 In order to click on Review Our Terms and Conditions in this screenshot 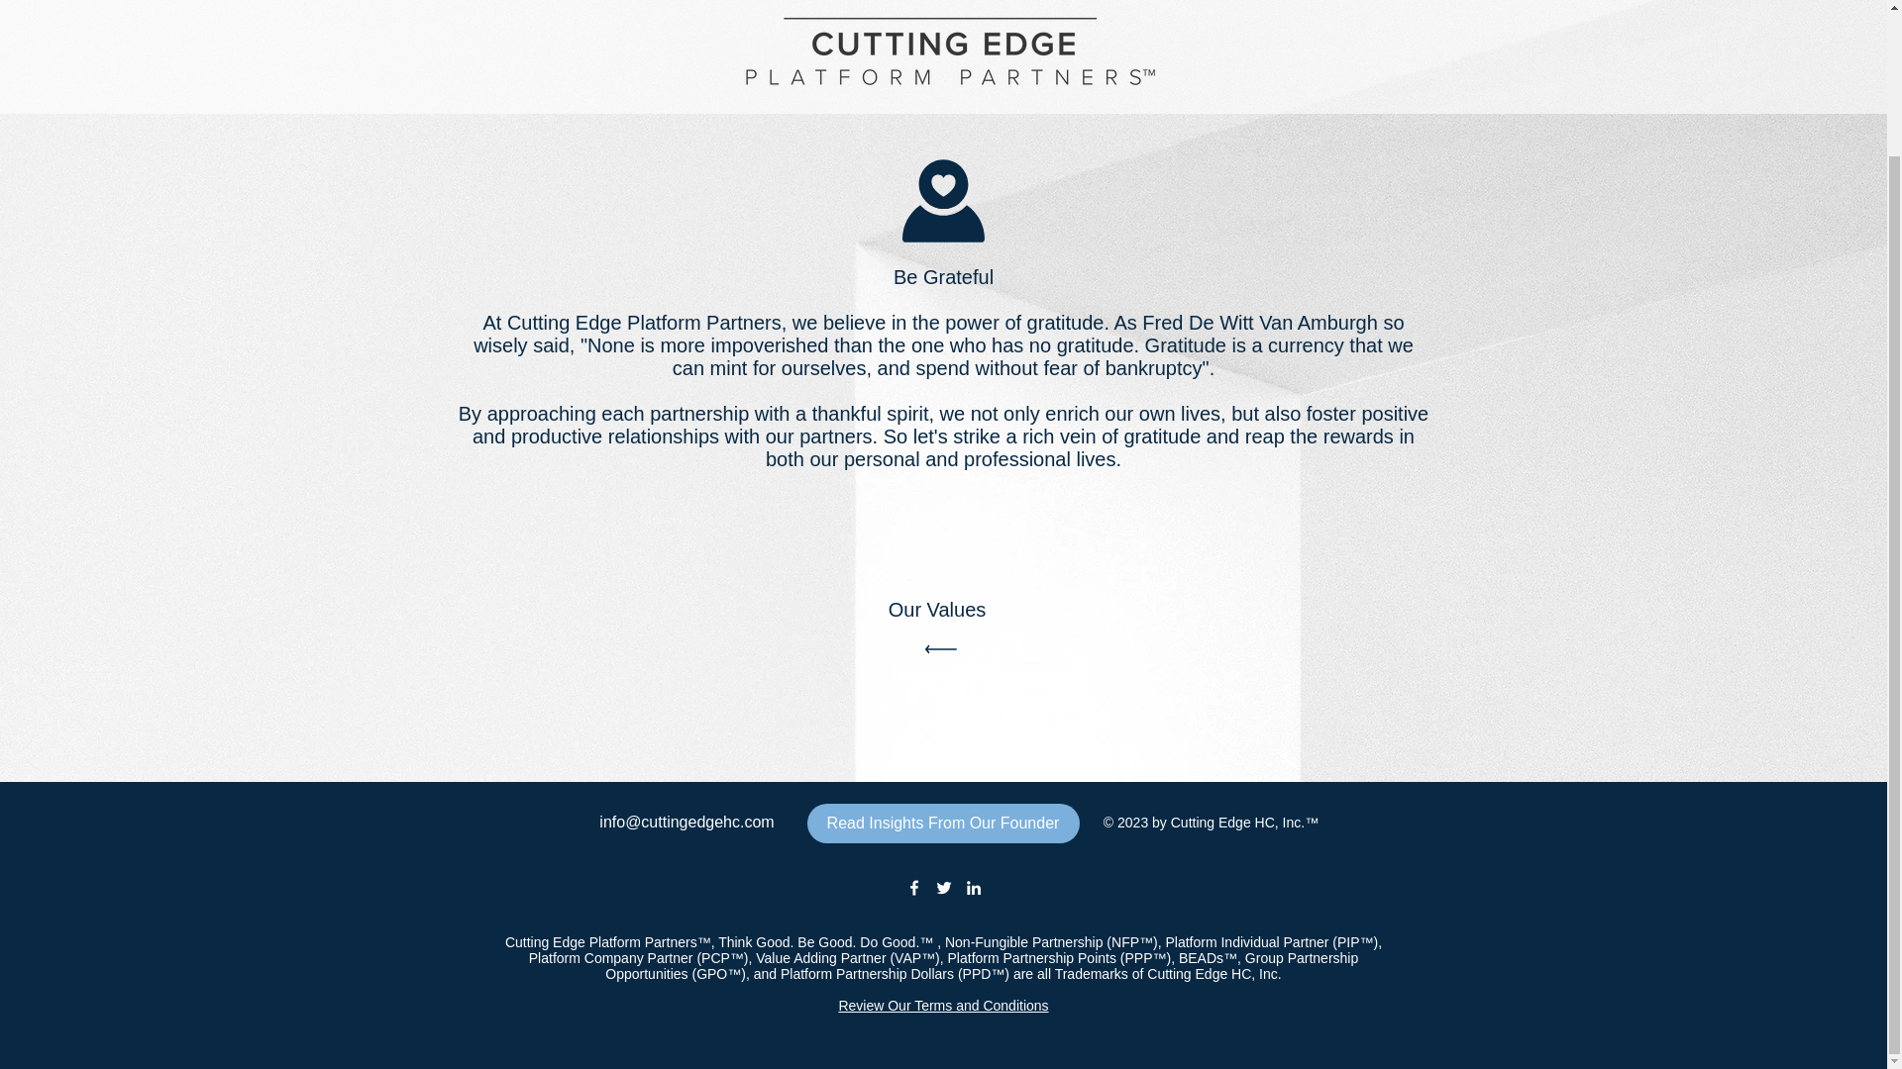, I will do `click(943, 1005)`.